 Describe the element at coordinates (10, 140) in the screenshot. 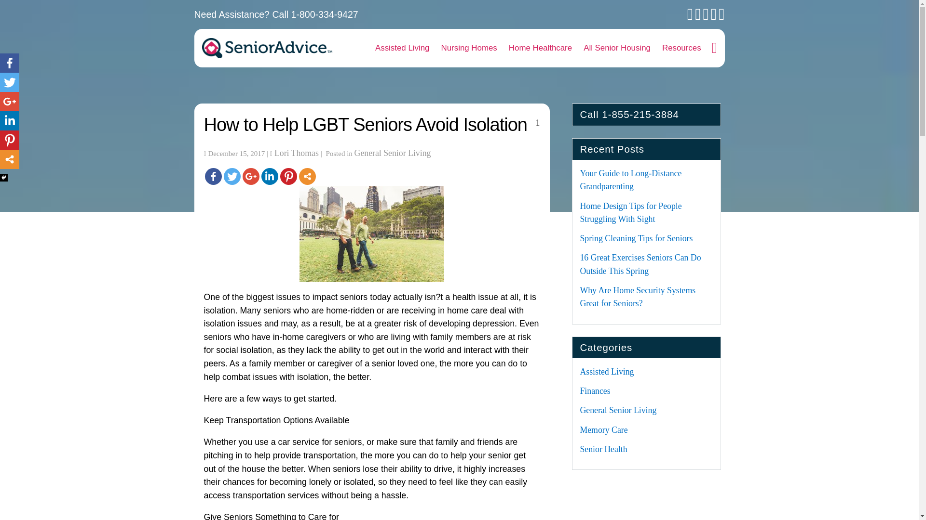

I see `Pinterest` at that location.